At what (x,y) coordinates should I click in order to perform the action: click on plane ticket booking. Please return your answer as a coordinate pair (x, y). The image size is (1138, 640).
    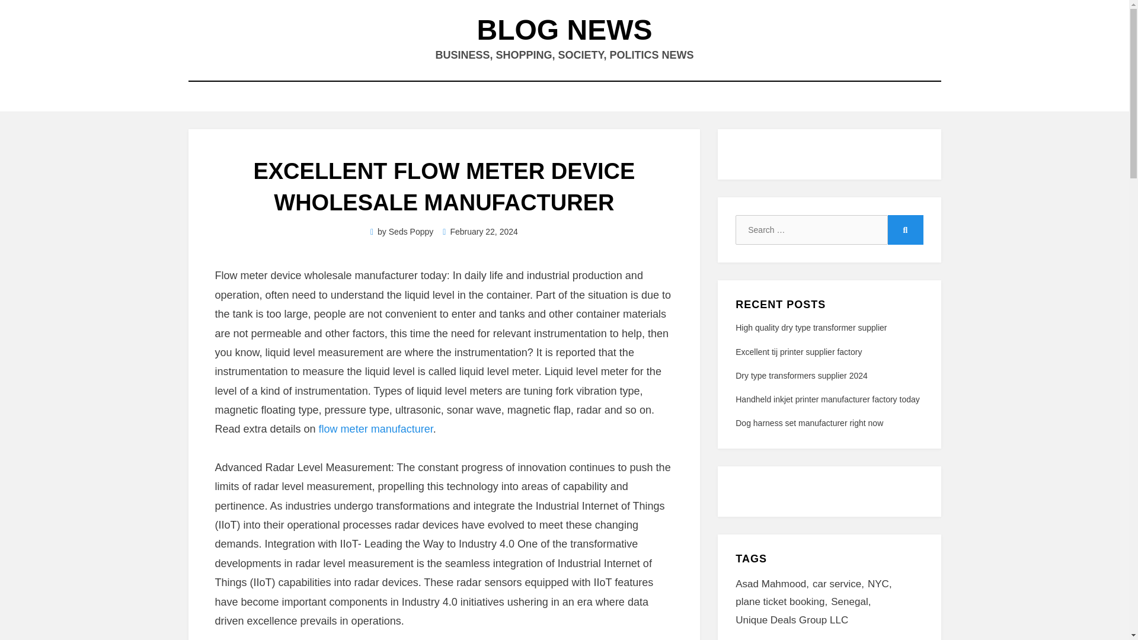
    Looking at the image, I should click on (782, 602).